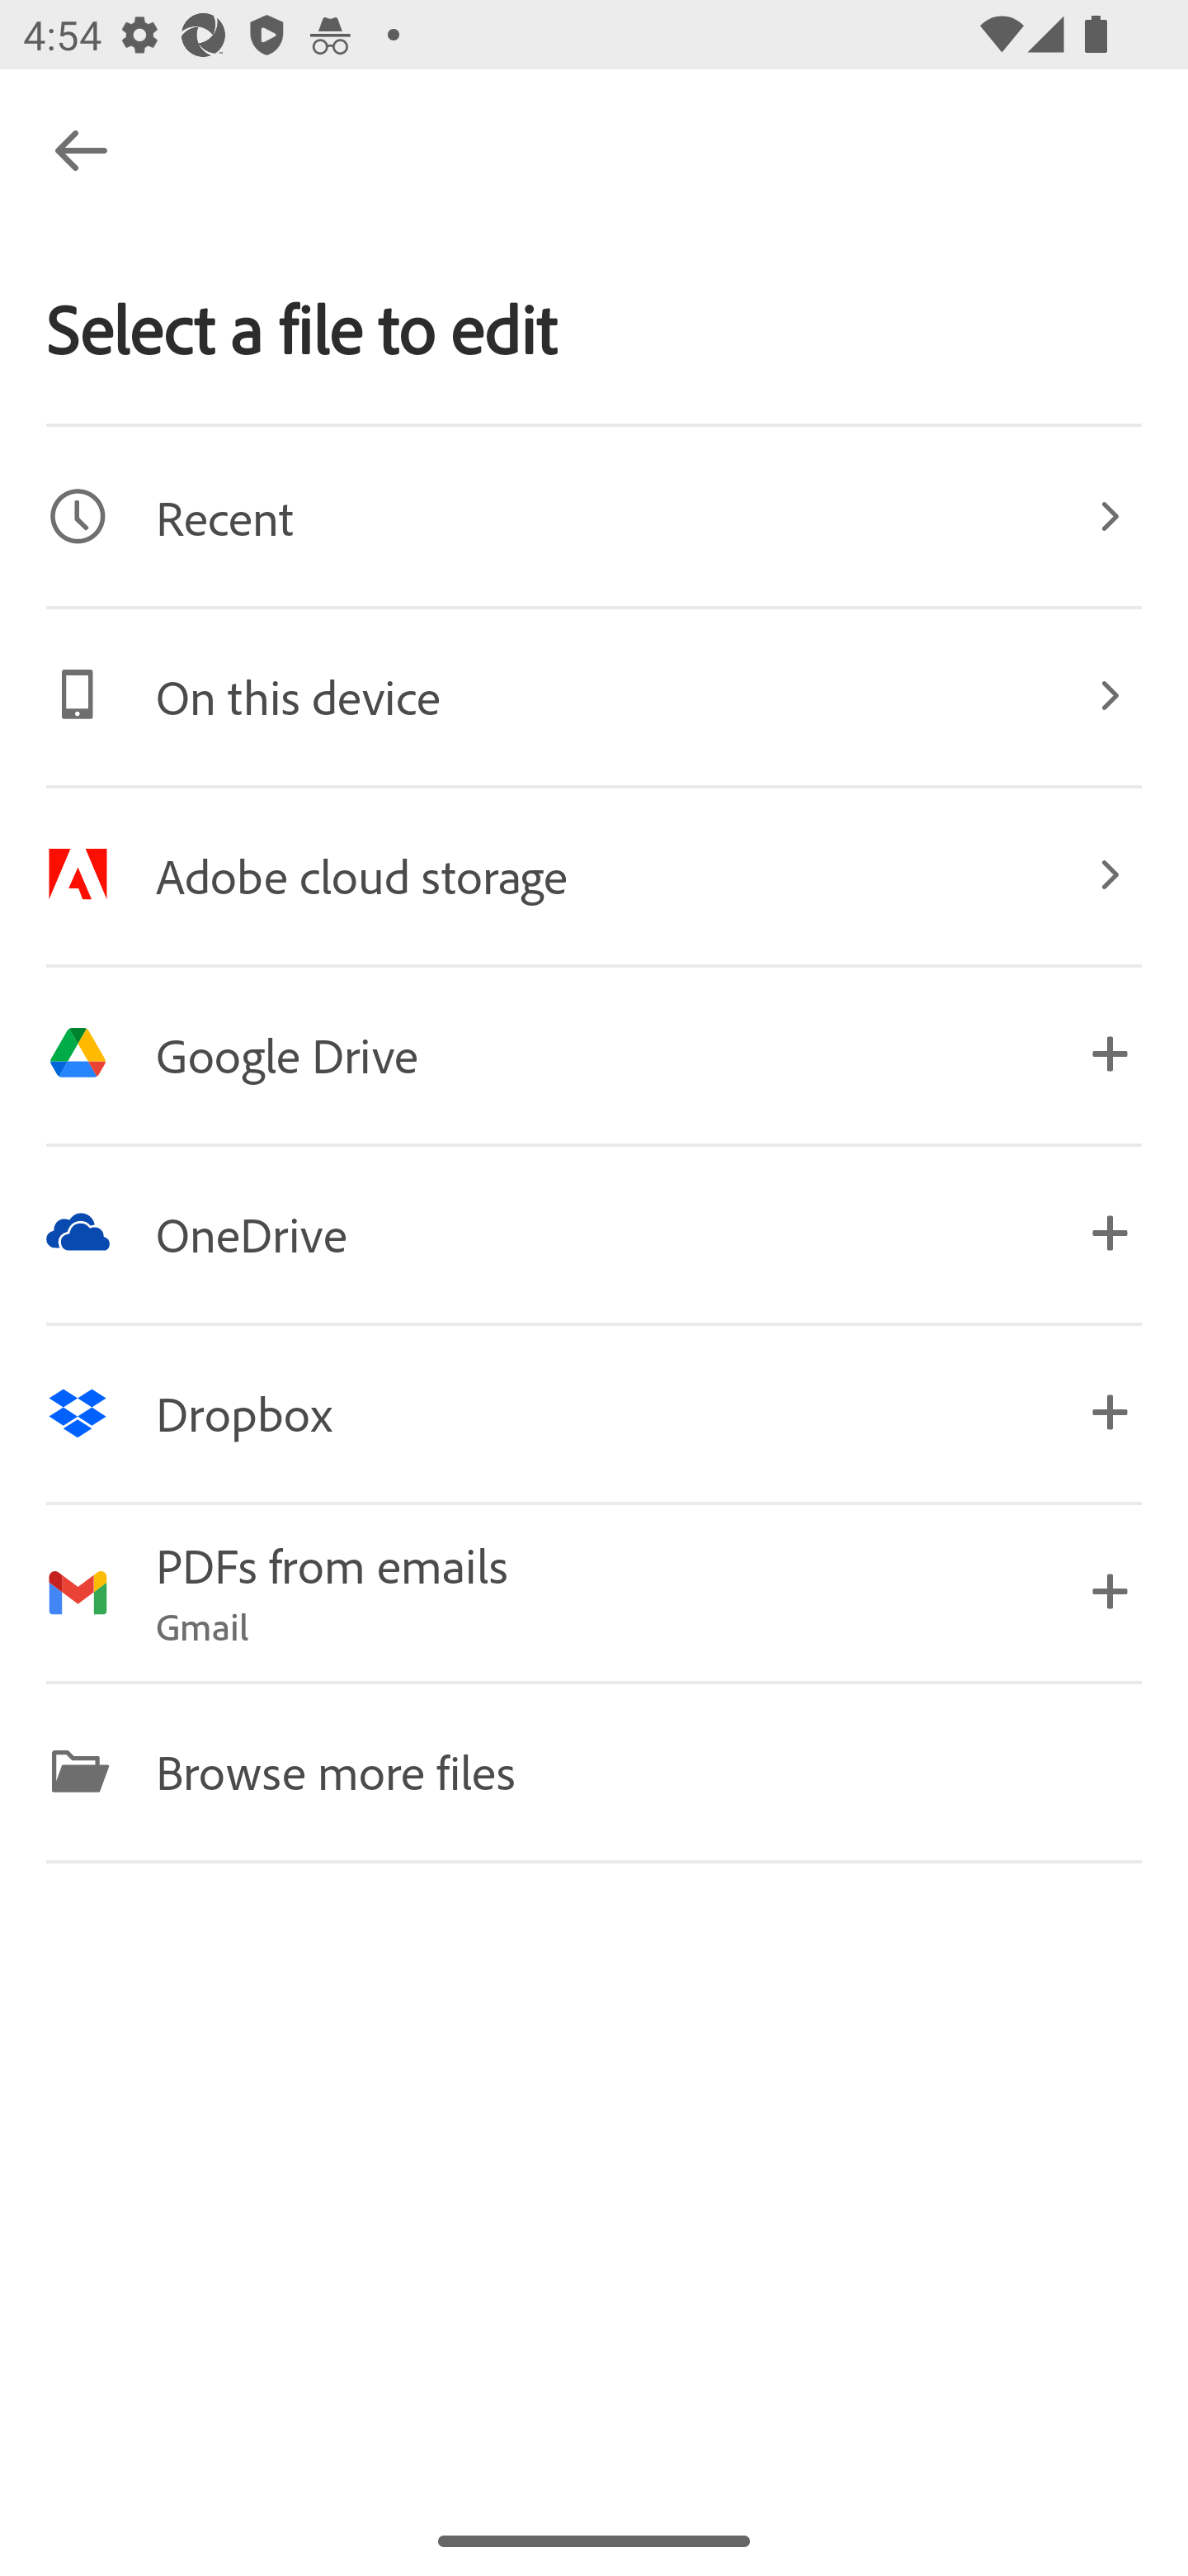 This screenshot has height=2576, width=1188. I want to click on Image Google Drive, so click(594, 1054).